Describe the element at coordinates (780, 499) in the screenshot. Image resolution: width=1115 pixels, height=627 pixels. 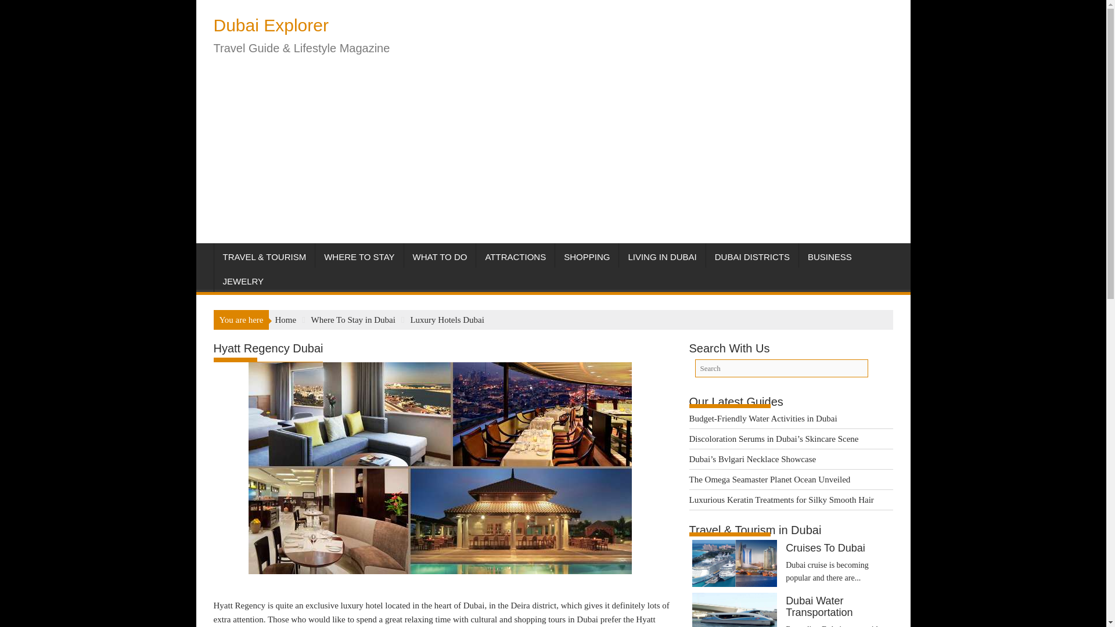
I see `Luxurious Keratin Treatments for Silky Smooth Hair` at that location.